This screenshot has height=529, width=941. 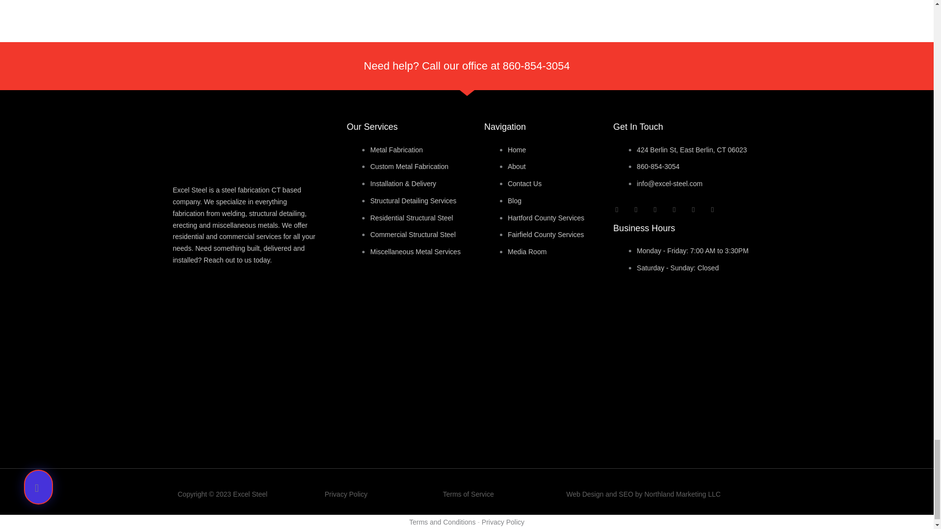 What do you see at coordinates (413, 200) in the screenshot?
I see `Structural Detailing Services` at bounding box center [413, 200].